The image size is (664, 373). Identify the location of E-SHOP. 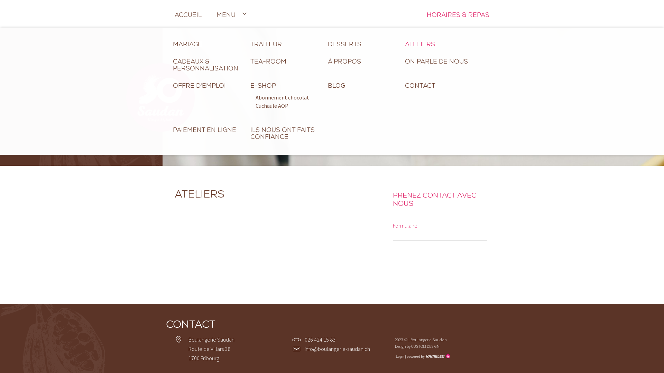
(285, 85).